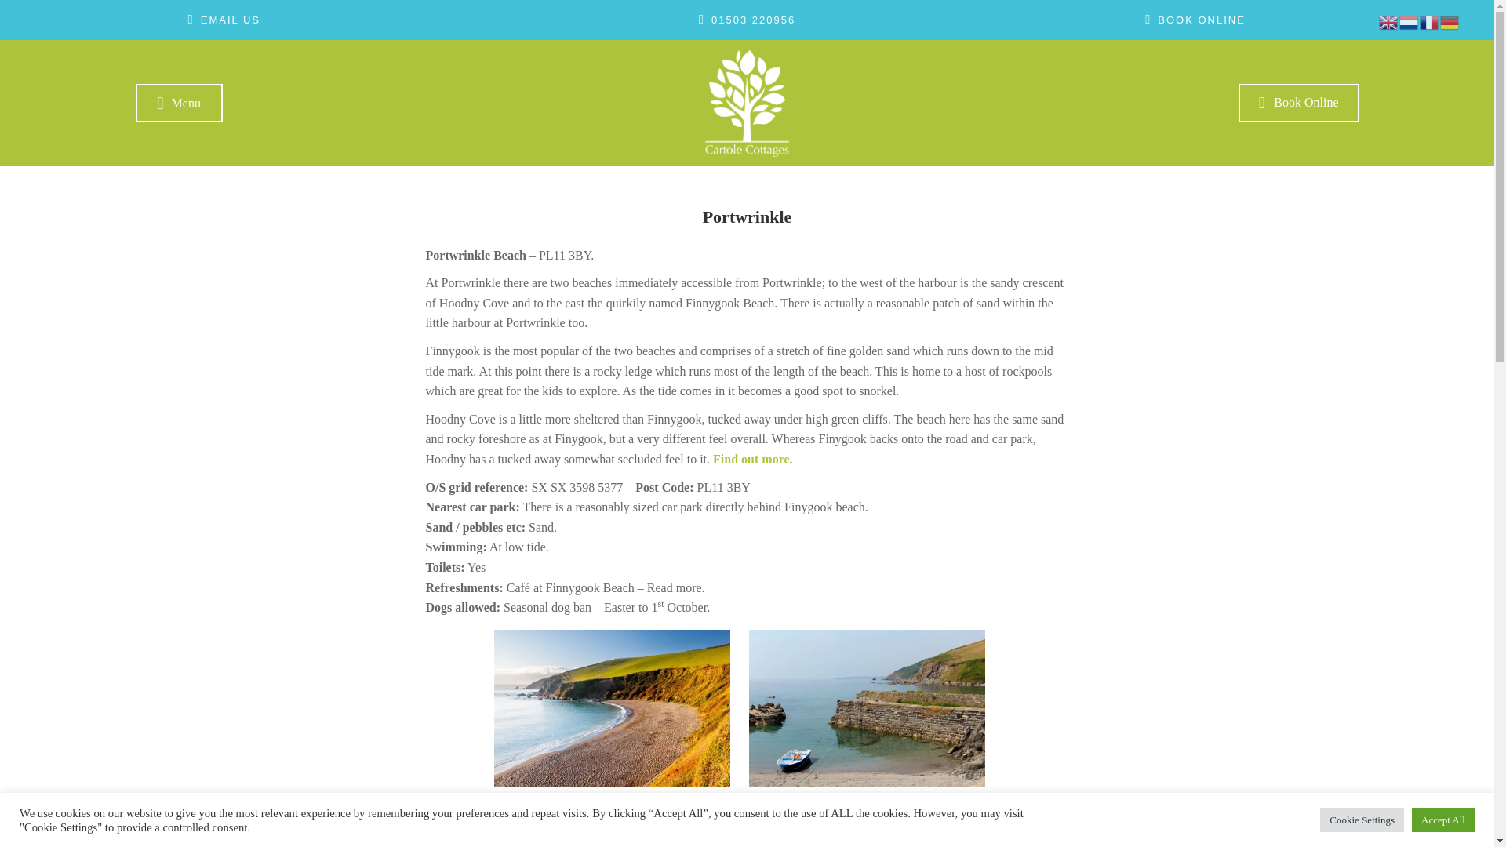  What do you see at coordinates (1450, 21) in the screenshot?
I see `German` at bounding box center [1450, 21].